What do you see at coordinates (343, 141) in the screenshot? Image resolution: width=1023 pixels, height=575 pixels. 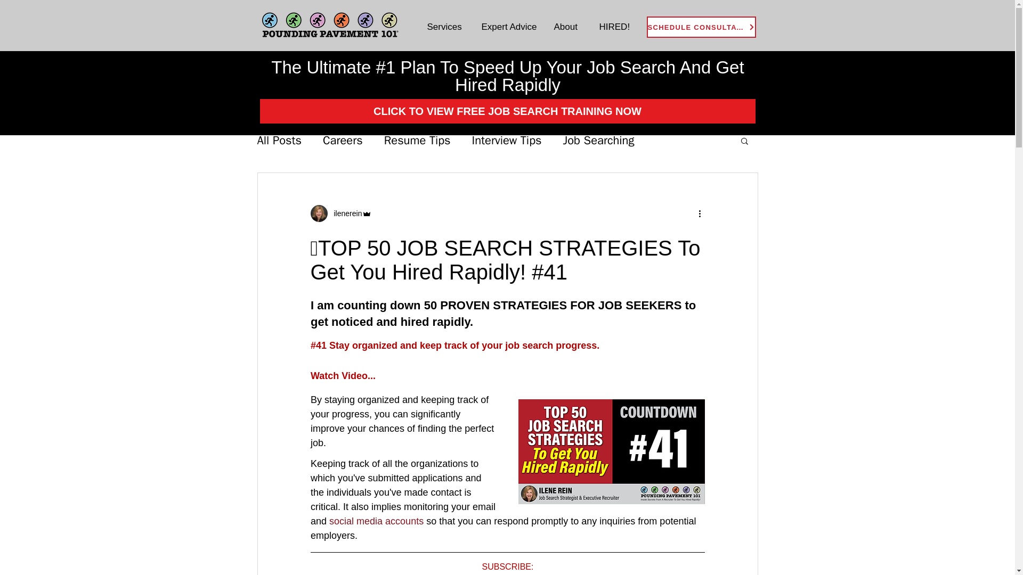 I see `Careers` at bounding box center [343, 141].